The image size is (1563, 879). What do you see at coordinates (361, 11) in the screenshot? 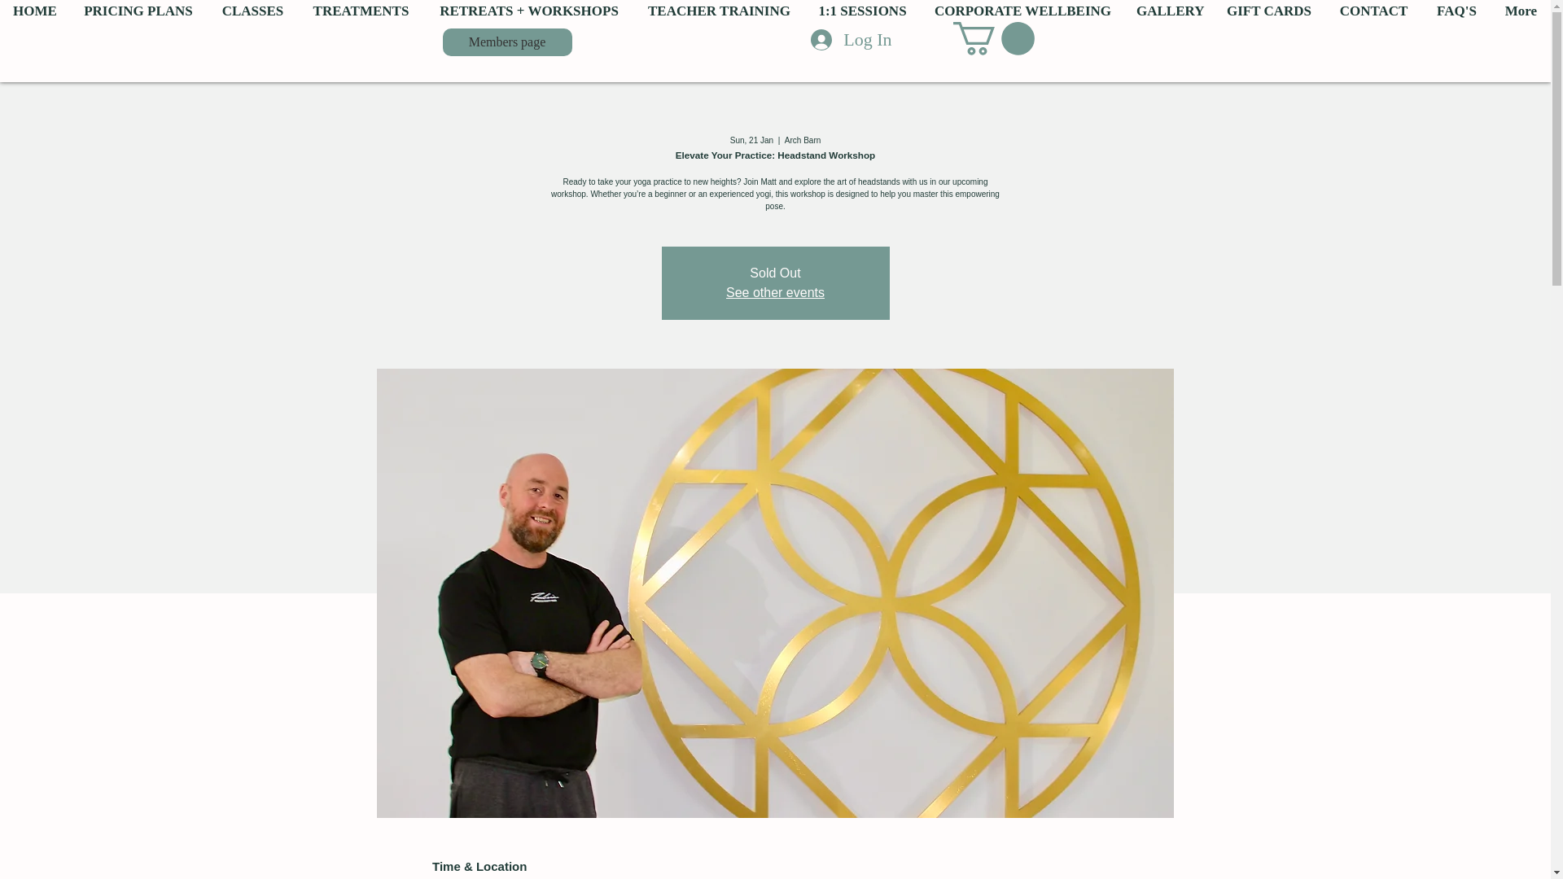
I see `TREATMENTS` at bounding box center [361, 11].